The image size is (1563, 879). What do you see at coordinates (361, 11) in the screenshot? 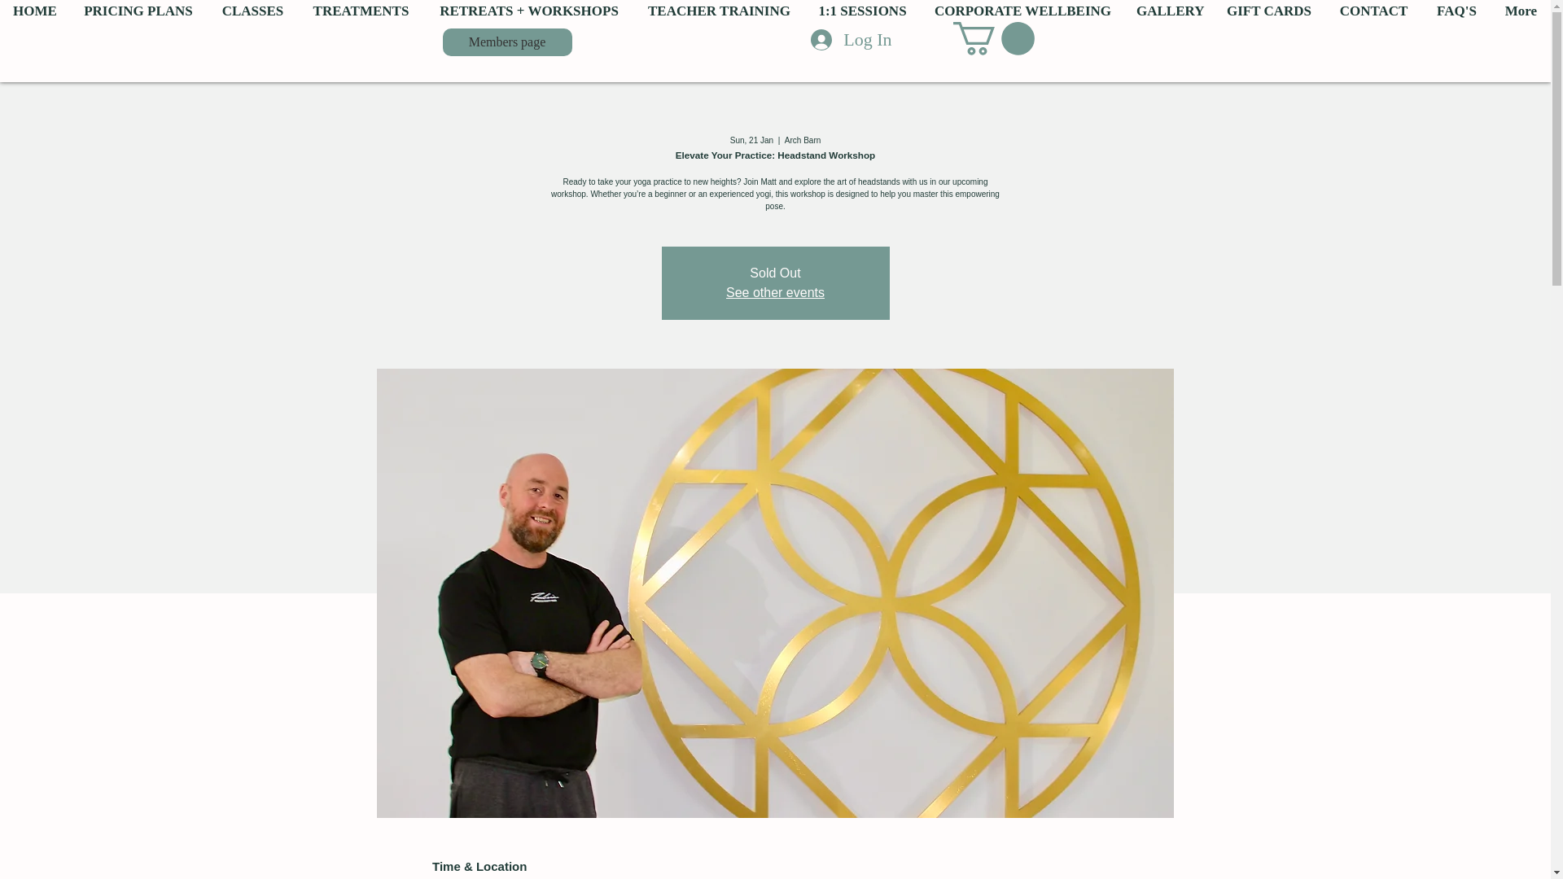
I see `TREATMENTS` at bounding box center [361, 11].